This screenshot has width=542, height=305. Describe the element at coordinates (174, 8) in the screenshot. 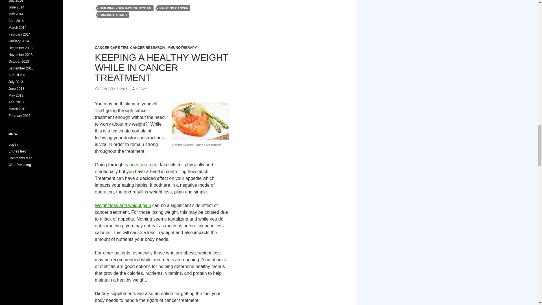

I see `FIGHTING CANCER` at that location.